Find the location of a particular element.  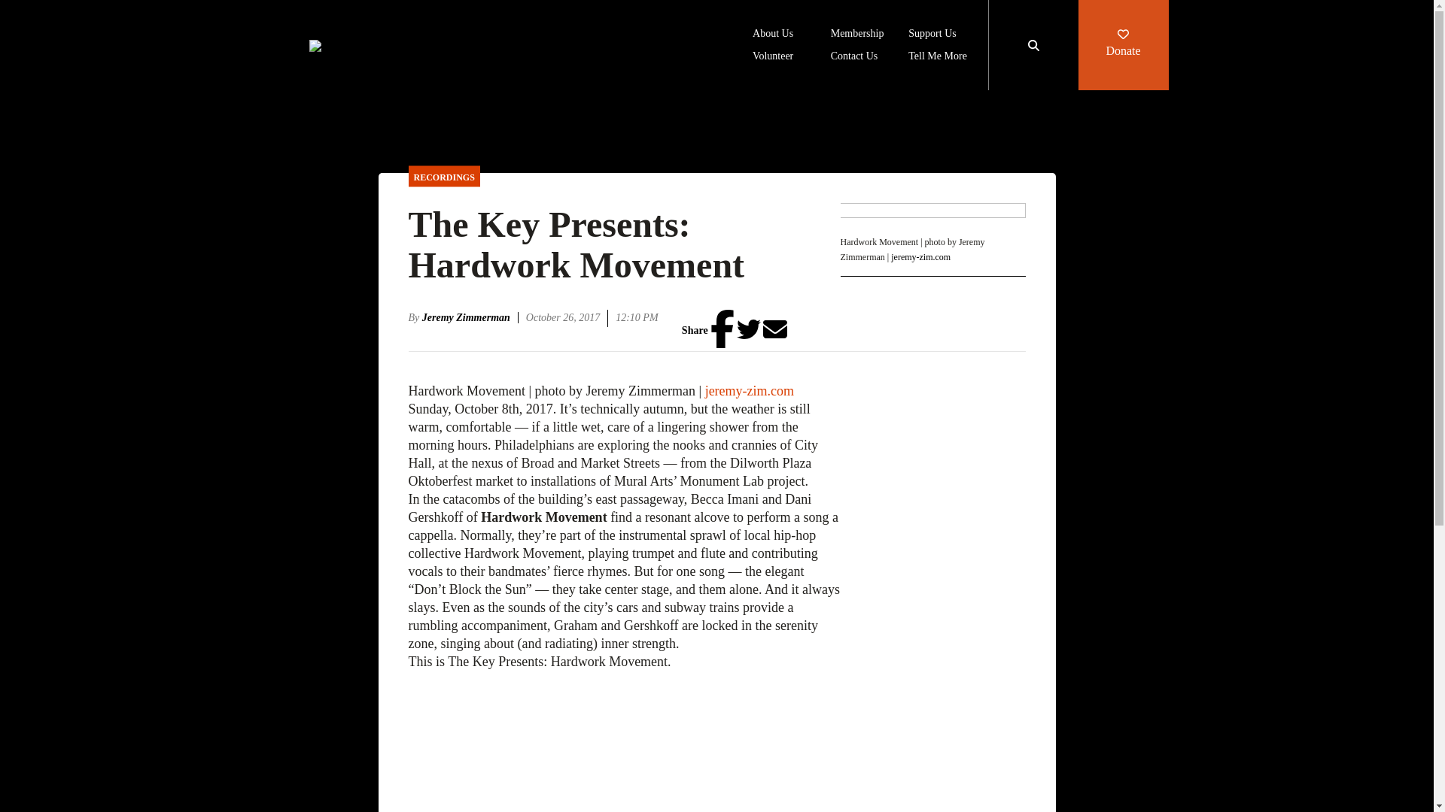

The Key Presents: Hardwork Movement - Don't Block the Sun is located at coordinates (623, 741).